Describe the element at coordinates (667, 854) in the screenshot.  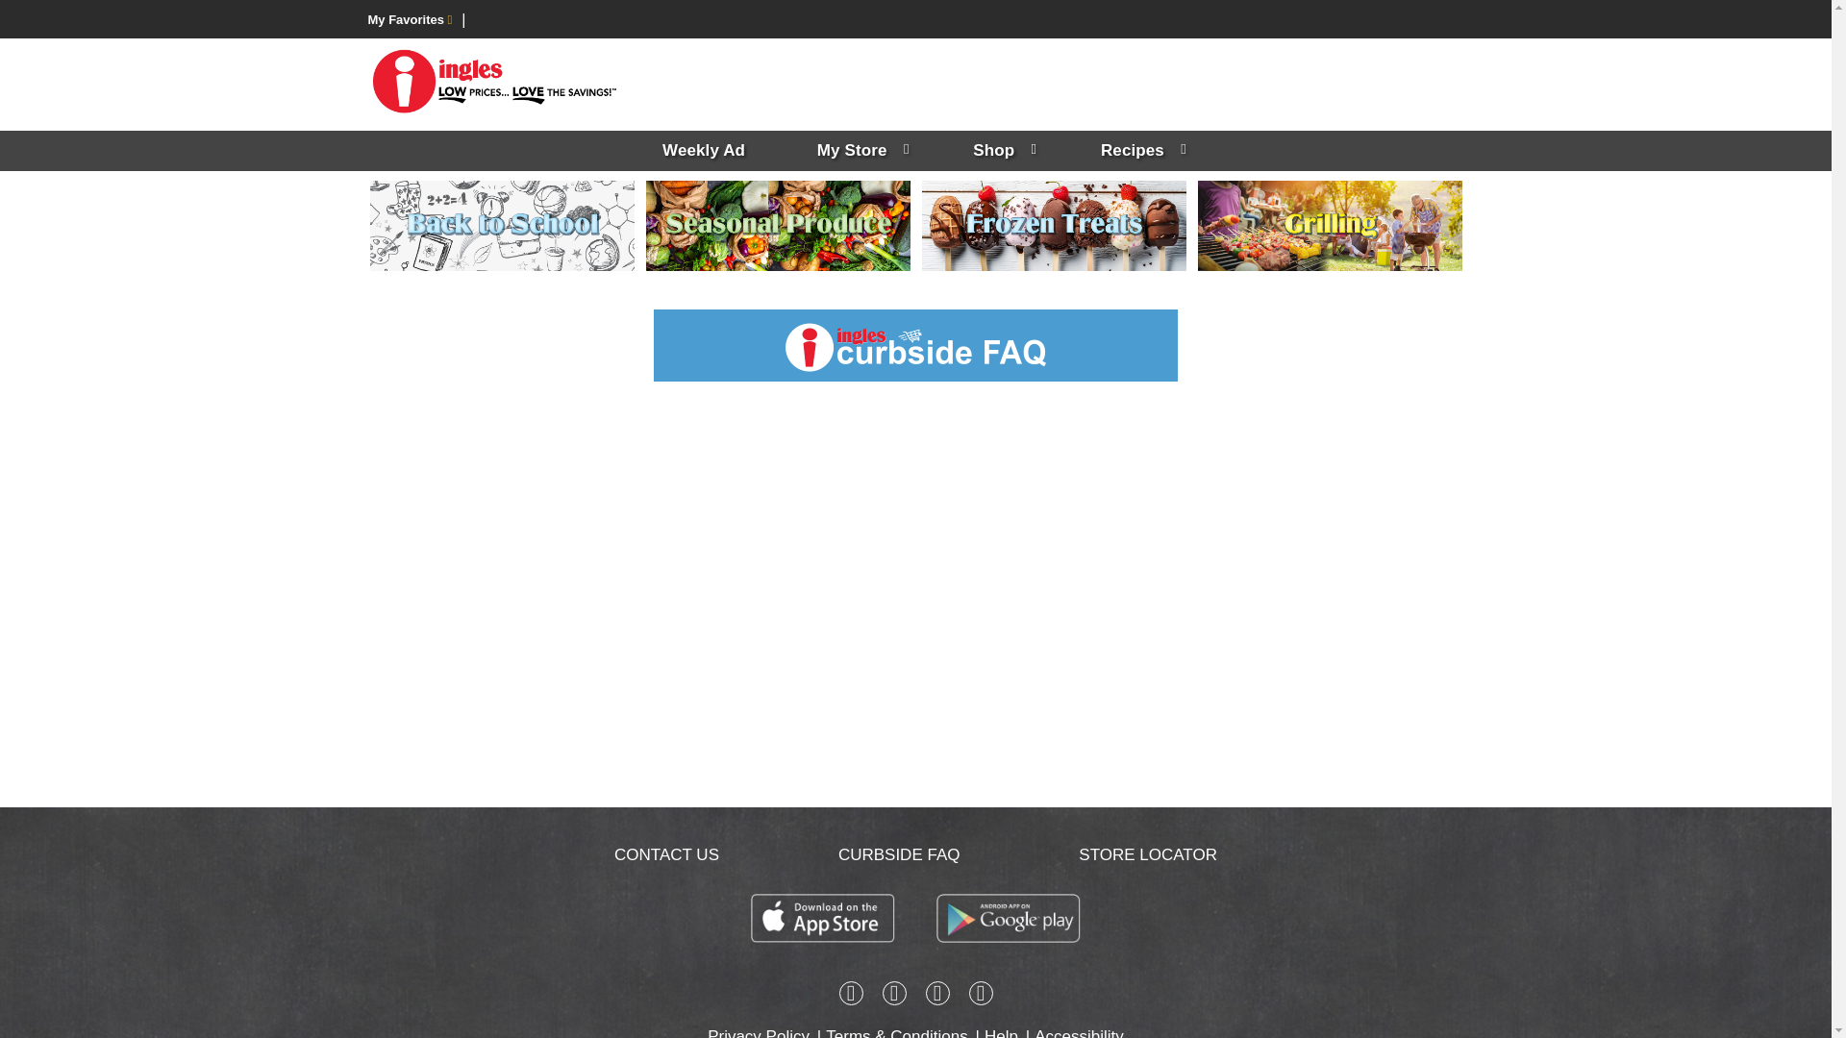
I see `CONTACT US` at that location.